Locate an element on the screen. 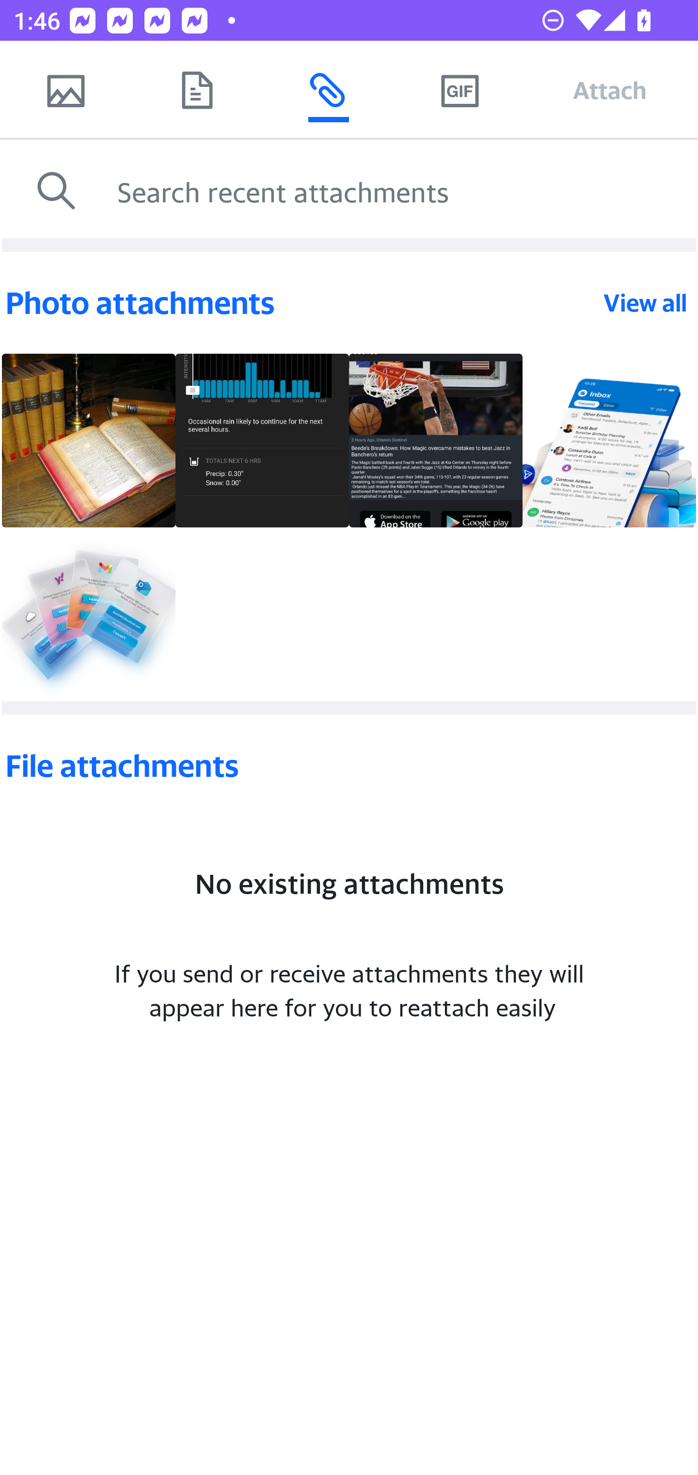 Image resolution: width=698 pixels, height=1475 pixels. GIFs is located at coordinates (460, 90).